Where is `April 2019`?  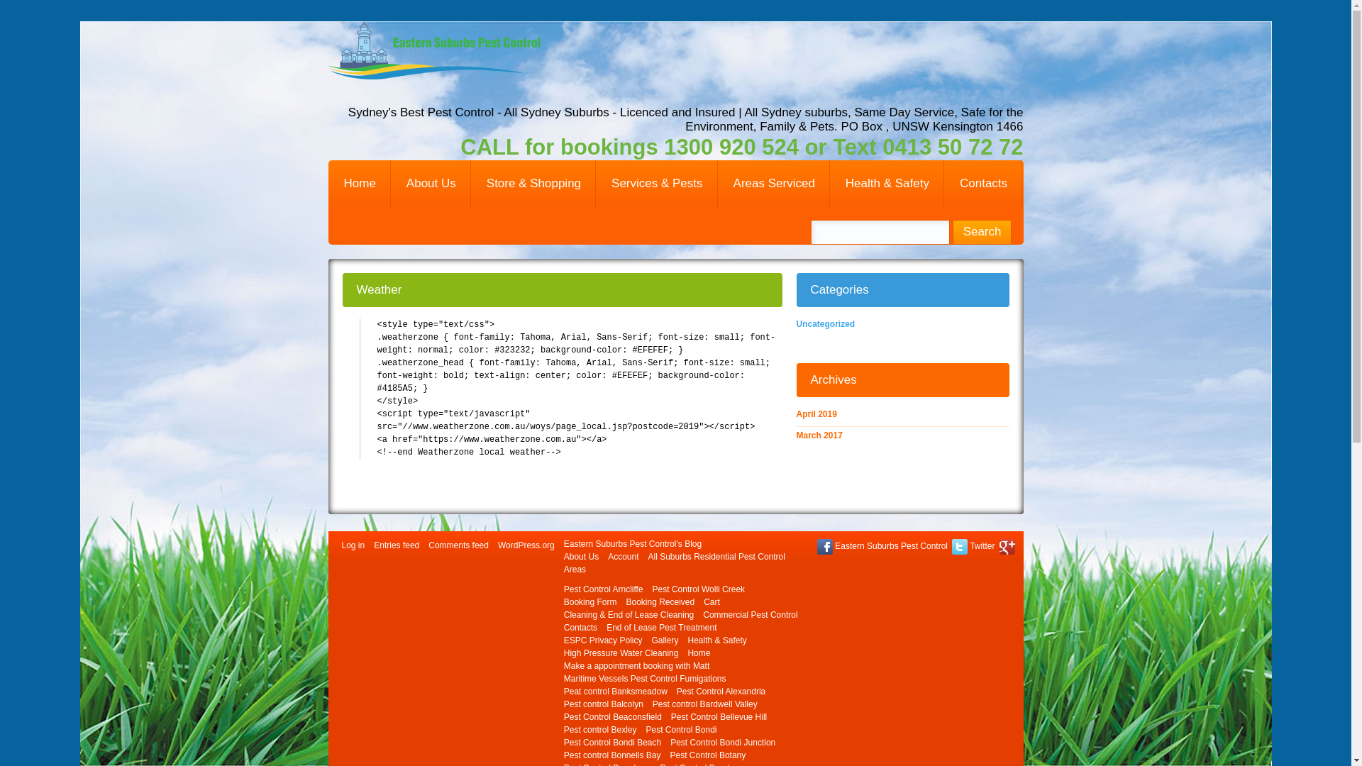 April 2019 is located at coordinates (816, 414).